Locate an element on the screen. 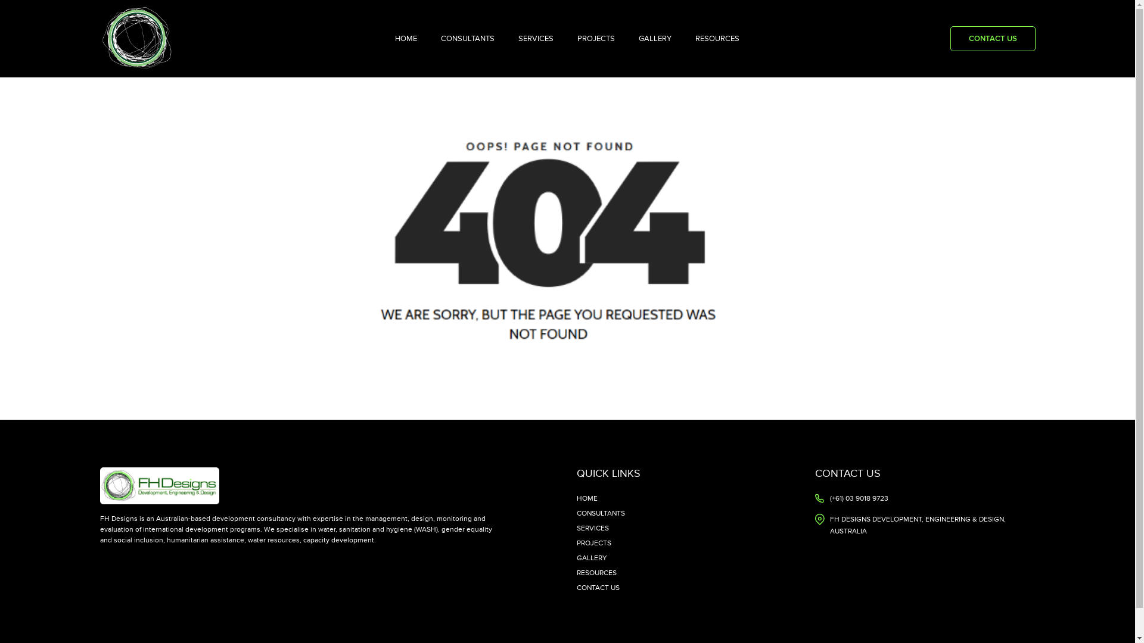  (+61) 03 9018 9723 is located at coordinates (859, 498).